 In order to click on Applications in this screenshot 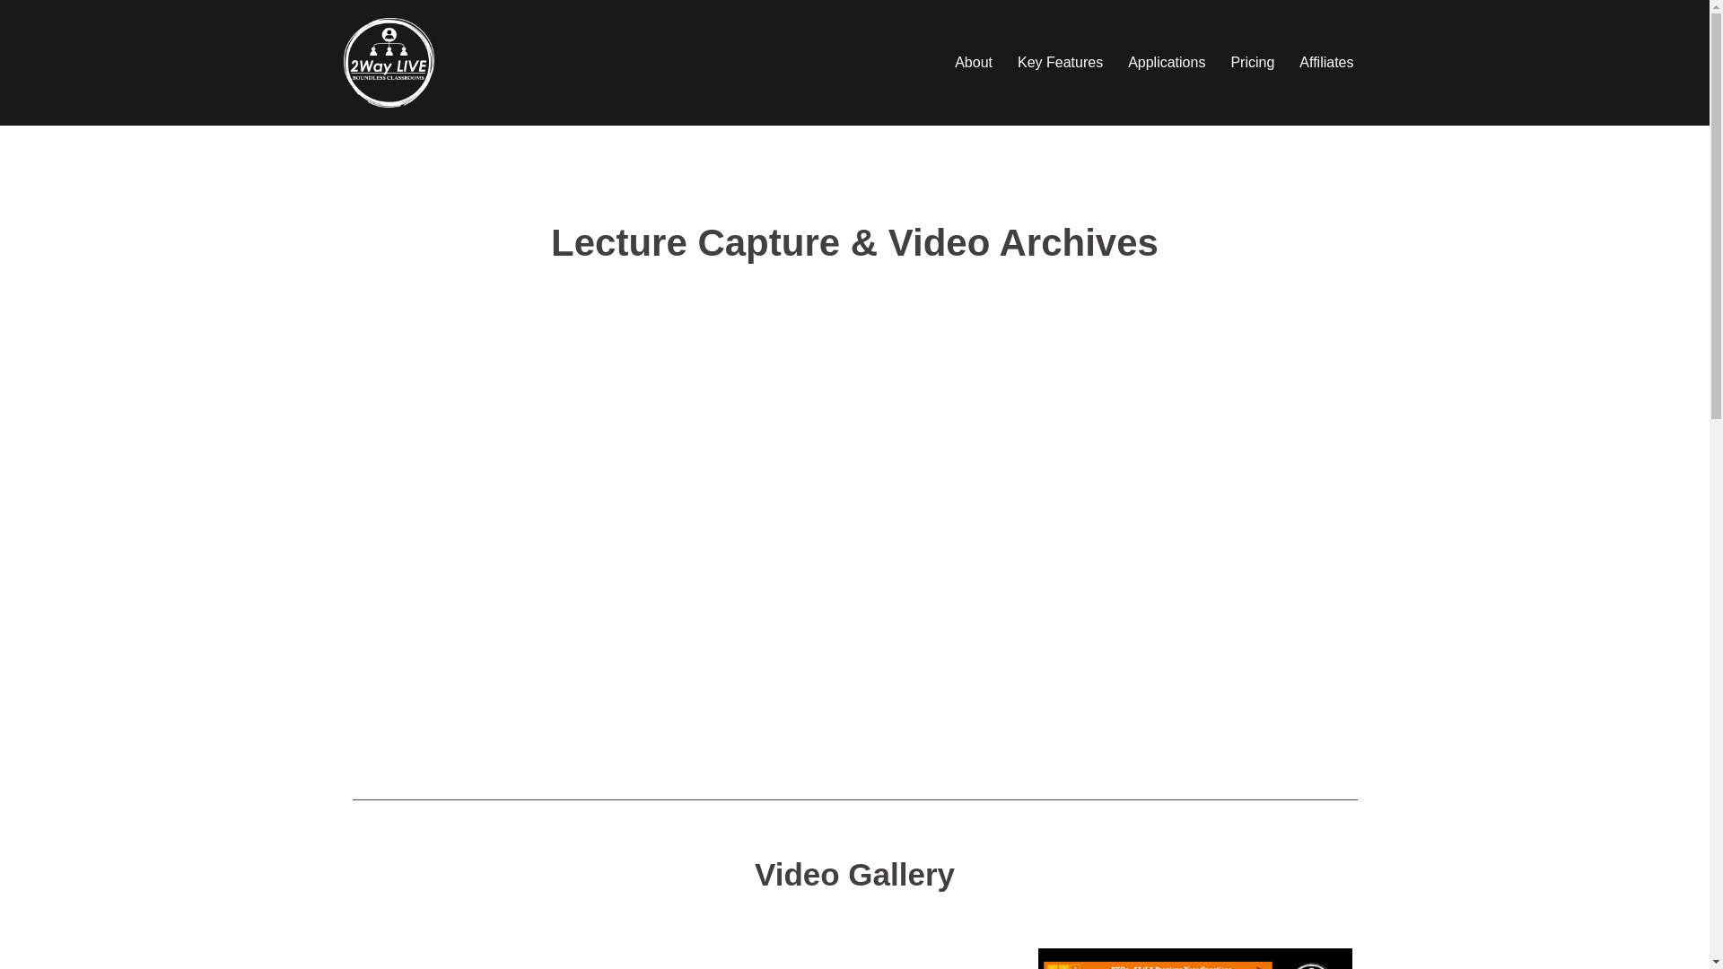, I will do `click(1167, 63)`.